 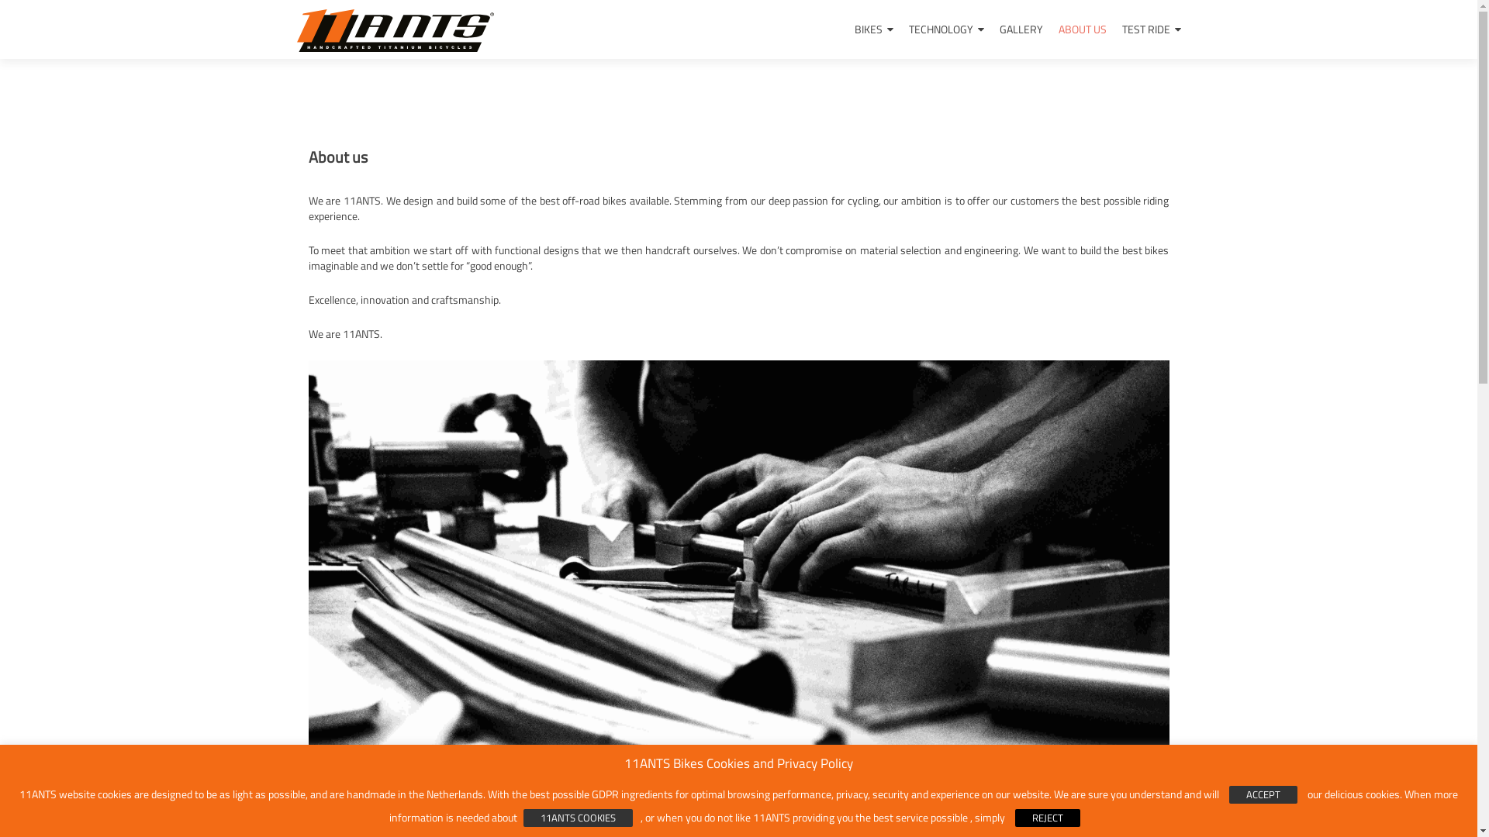 I want to click on TEST RIDE, so click(x=1151, y=29).